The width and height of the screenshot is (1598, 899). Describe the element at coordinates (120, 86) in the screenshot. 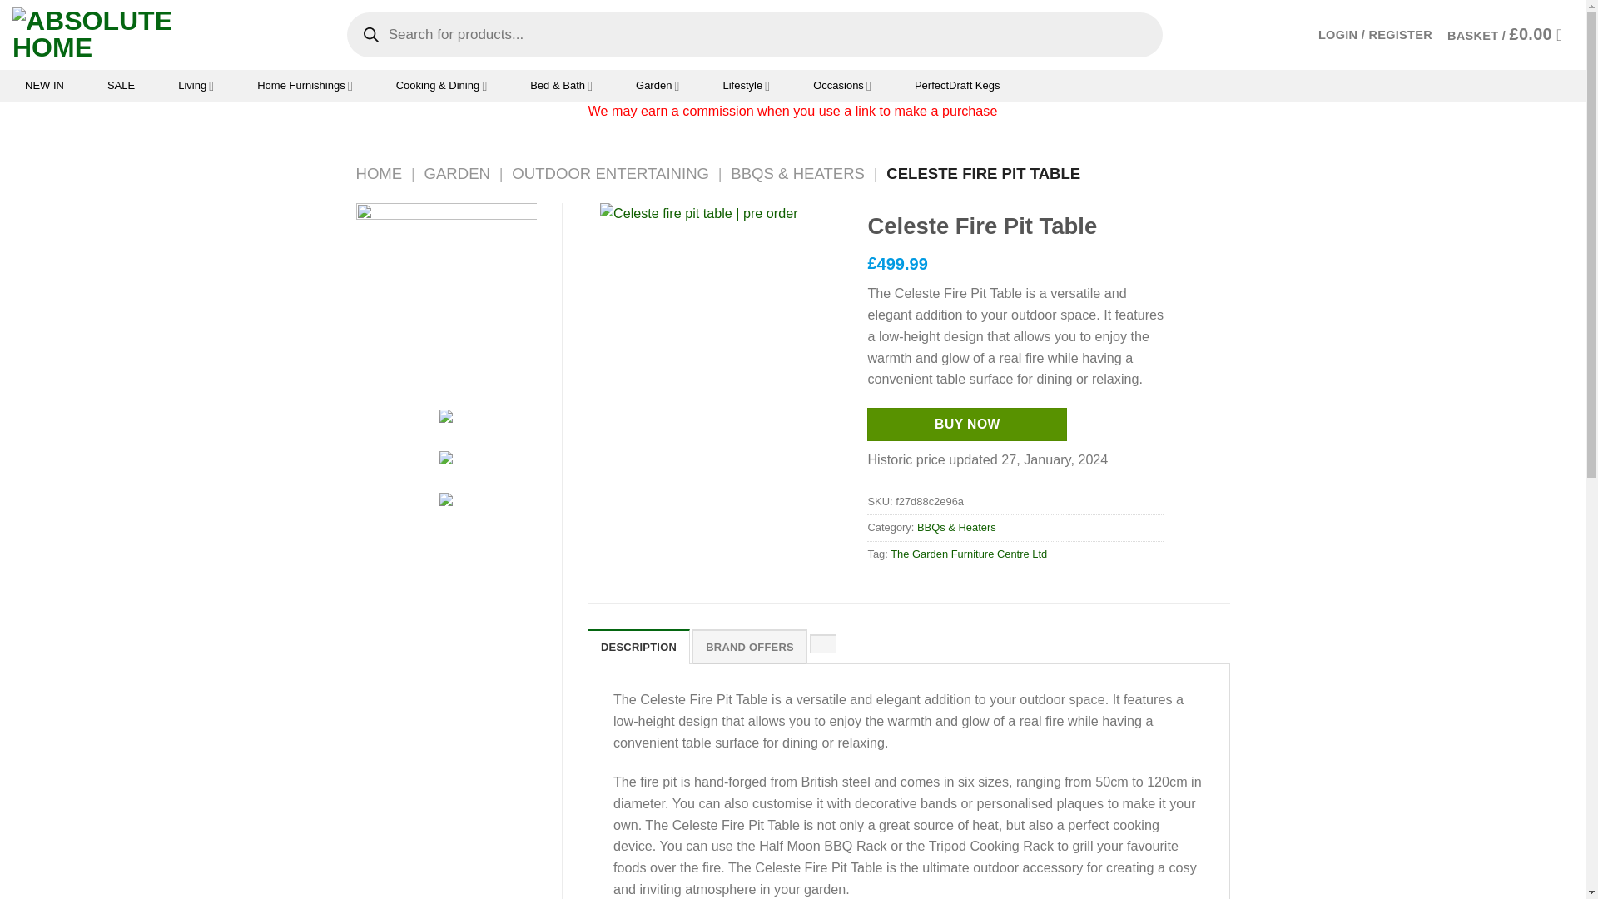

I see `SALE` at that location.